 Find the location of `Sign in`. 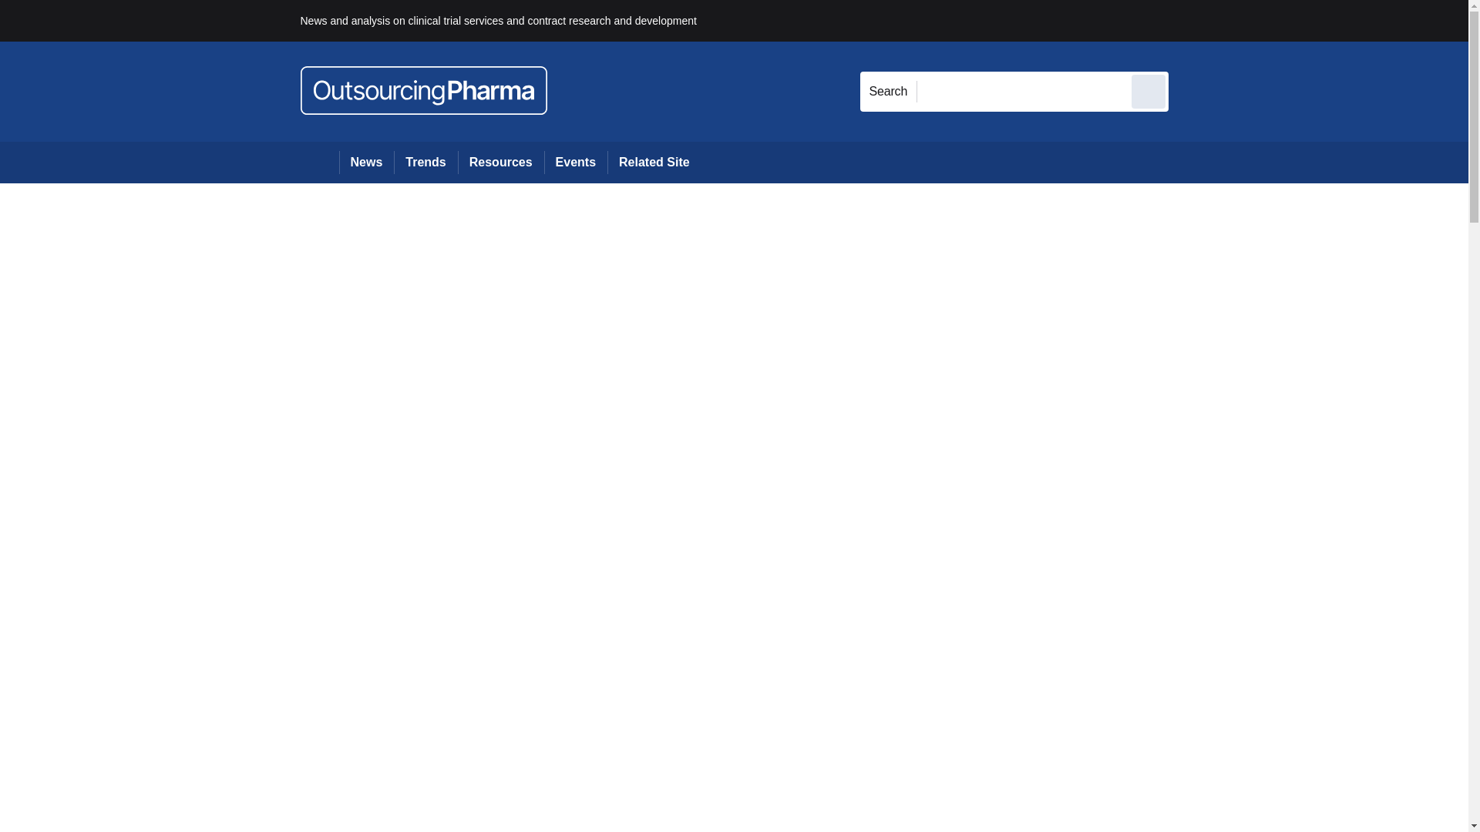

Sign in is located at coordinates (1191, 20).